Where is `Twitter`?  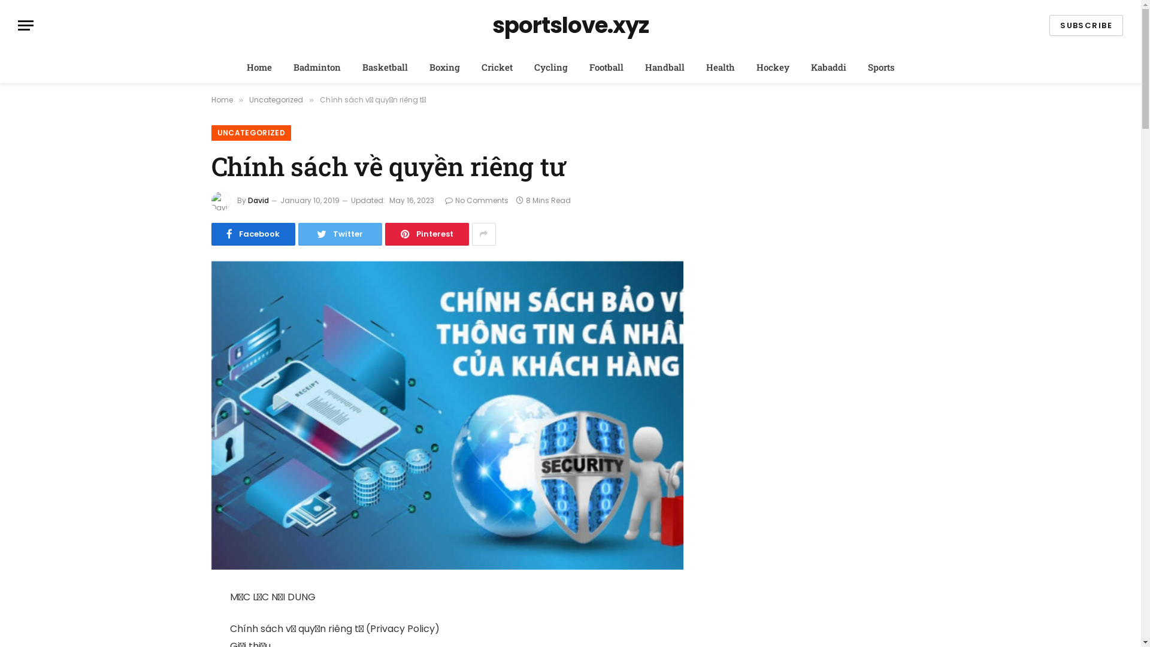
Twitter is located at coordinates (340, 234).